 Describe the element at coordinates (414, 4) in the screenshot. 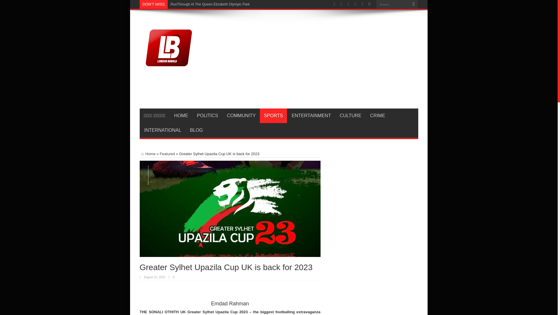

I see `Search` at that location.